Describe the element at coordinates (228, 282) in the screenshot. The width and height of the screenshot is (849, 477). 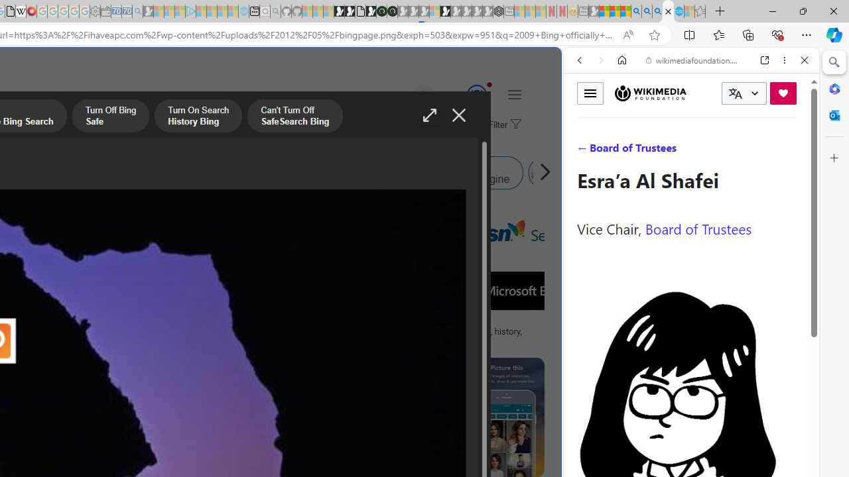
I see `Play Cave FRVR in your browser | Games from Microsoft Start` at that location.